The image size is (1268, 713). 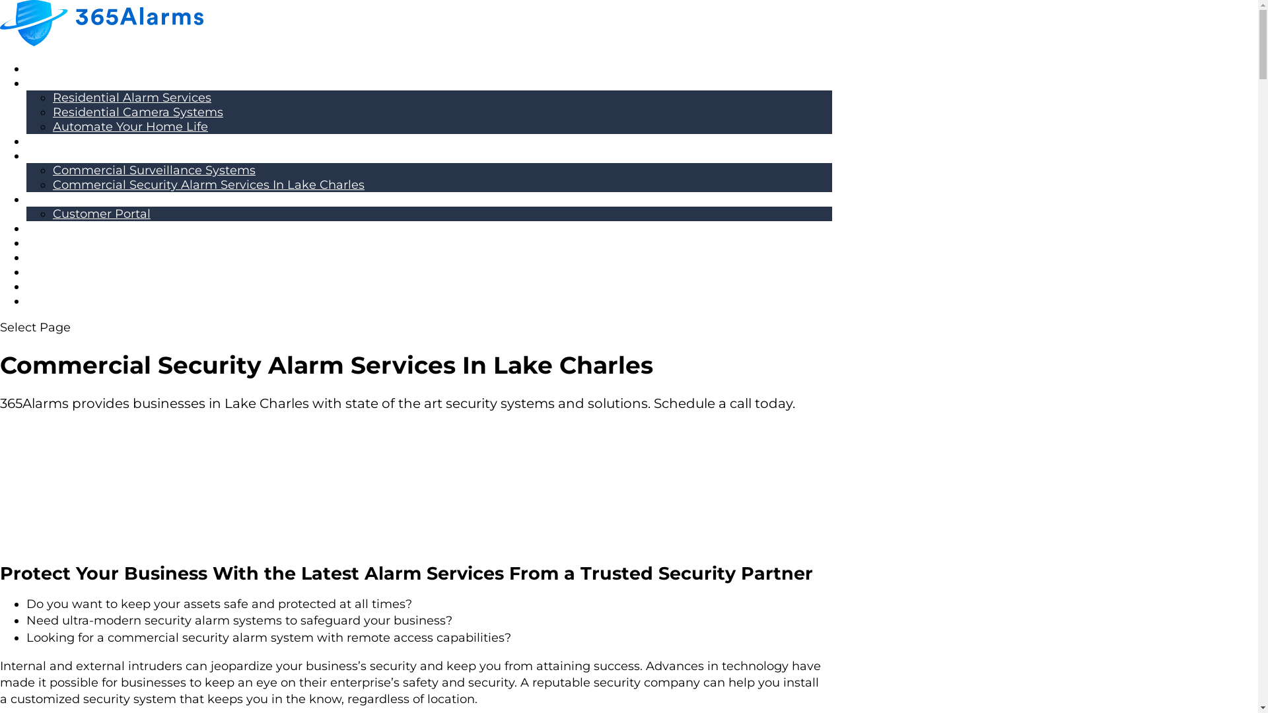 I want to click on Customer Portal, so click(x=102, y=214).